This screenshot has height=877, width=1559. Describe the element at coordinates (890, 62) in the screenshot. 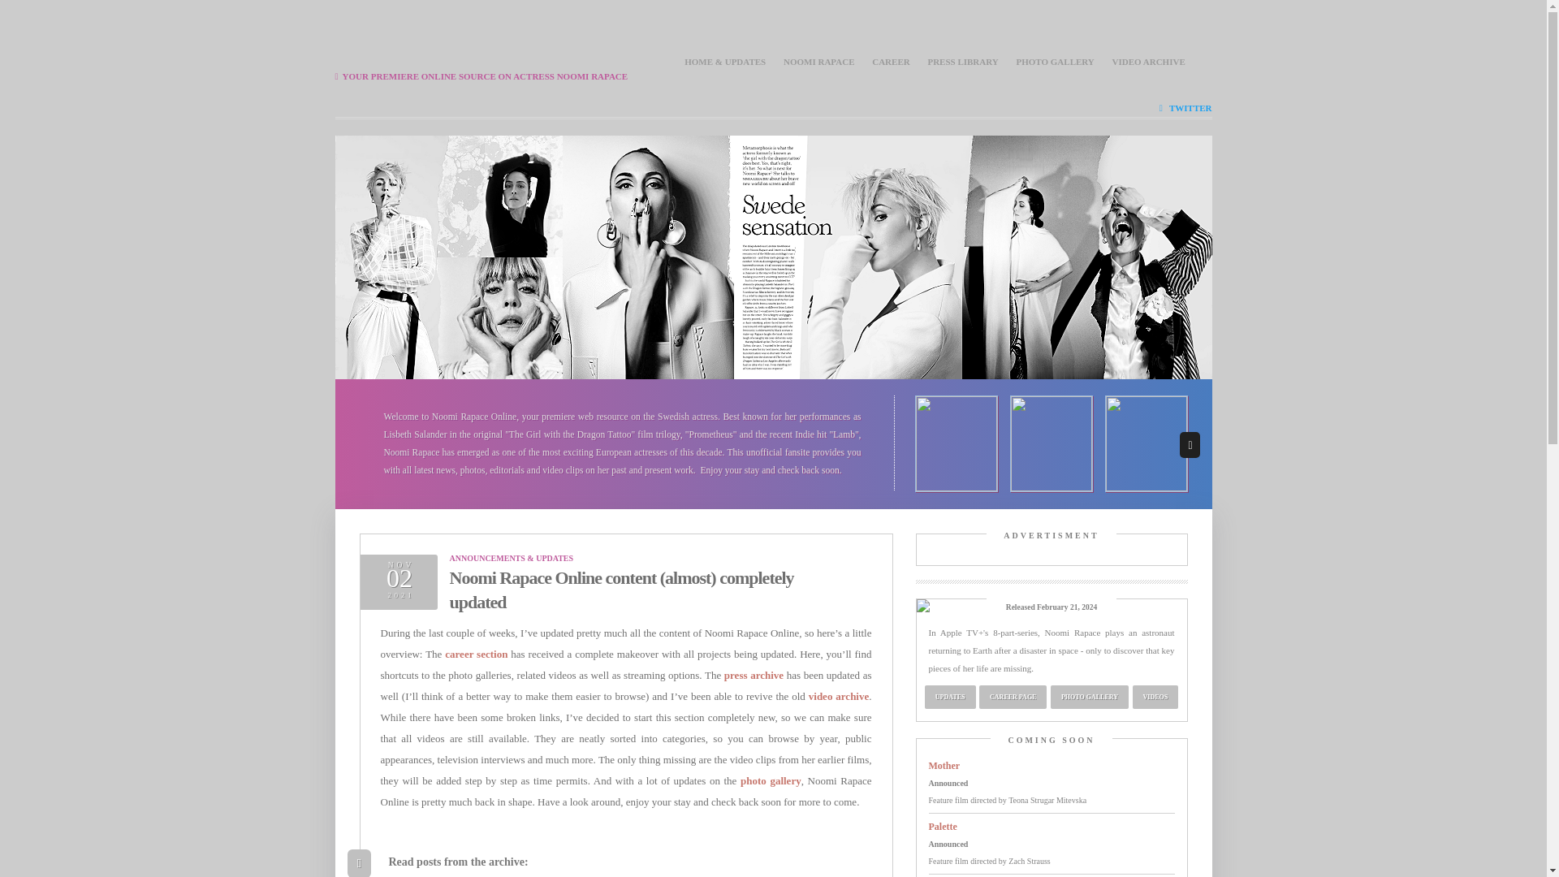

I see `CAREER` at that location.